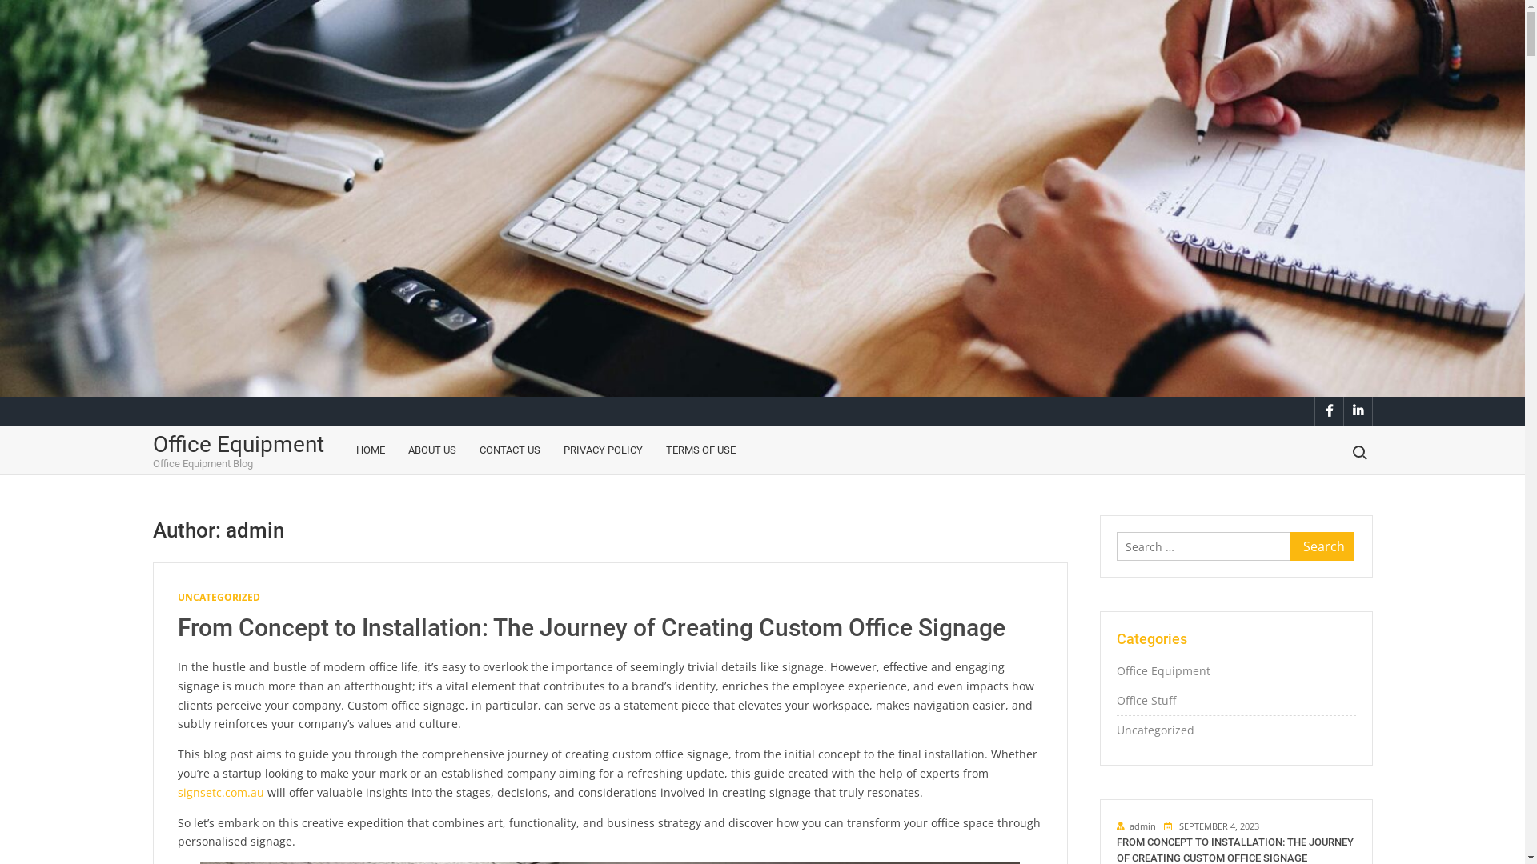  Describe the element at coordinates (221, 792) in the screenshot. I see `signsetc.com.au` at that location.